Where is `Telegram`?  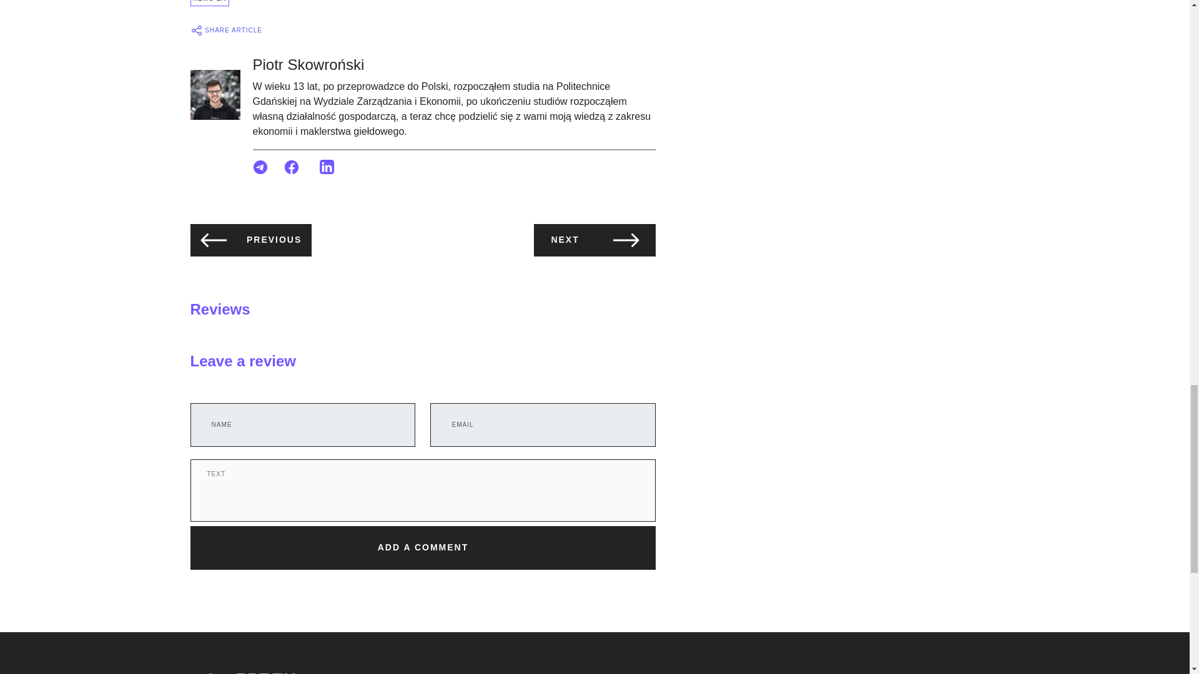
Telegram is located at coordinates (261, 166).